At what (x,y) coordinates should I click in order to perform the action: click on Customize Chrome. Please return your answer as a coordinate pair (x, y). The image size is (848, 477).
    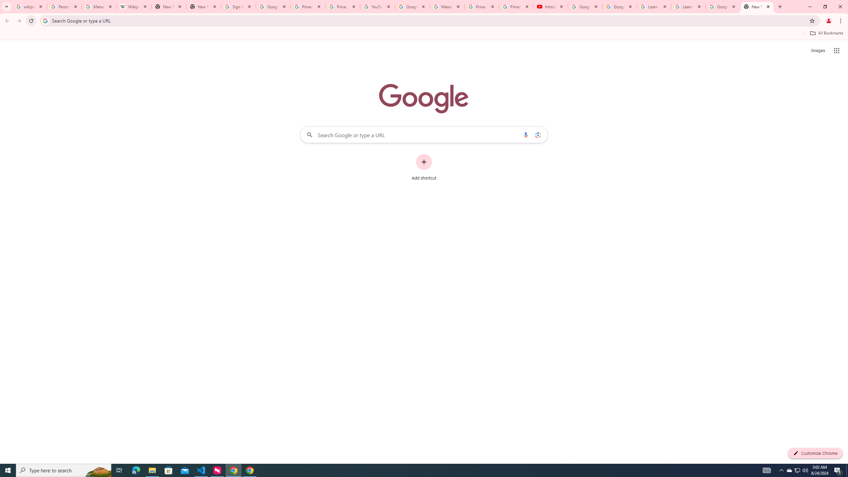
    Looking at the image, I should click on (815, 453).